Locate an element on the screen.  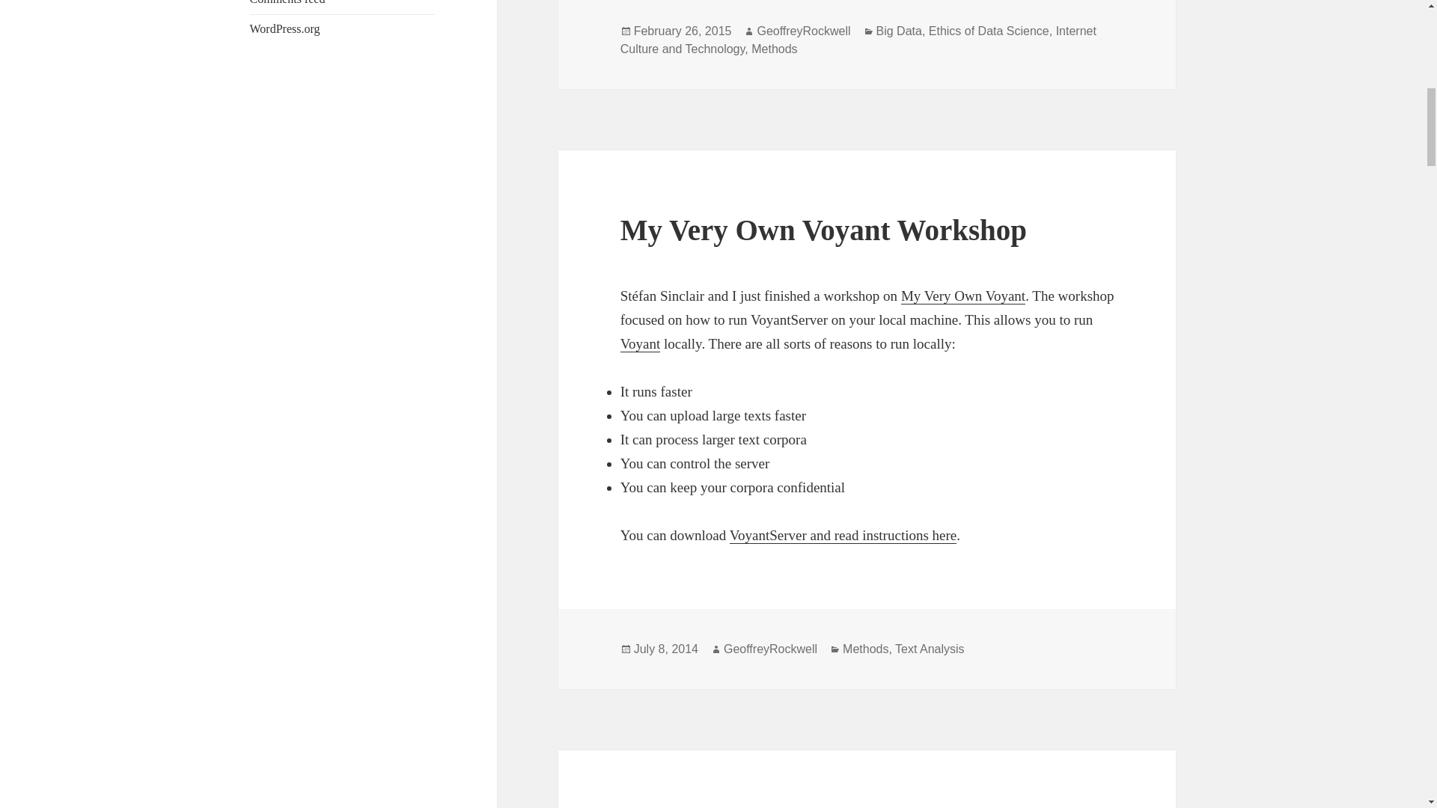
Comments feed is located at coordinates (287, 2).